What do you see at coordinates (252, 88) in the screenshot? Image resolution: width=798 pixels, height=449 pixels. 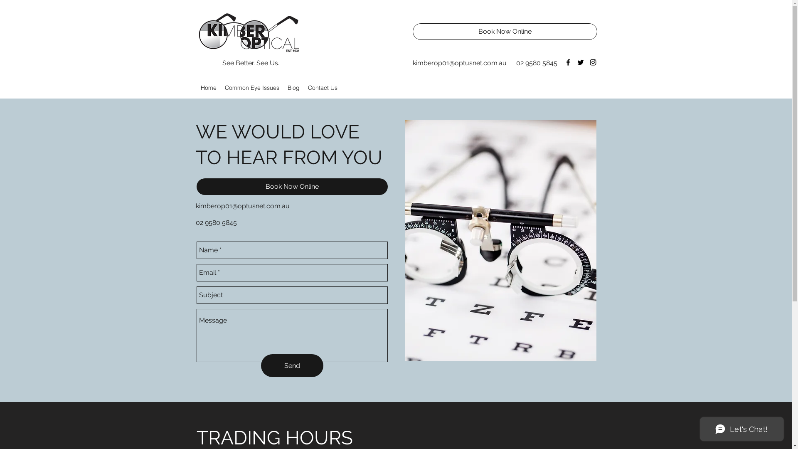 I see `Common Eye Issues` at bounding box center [252, 88].